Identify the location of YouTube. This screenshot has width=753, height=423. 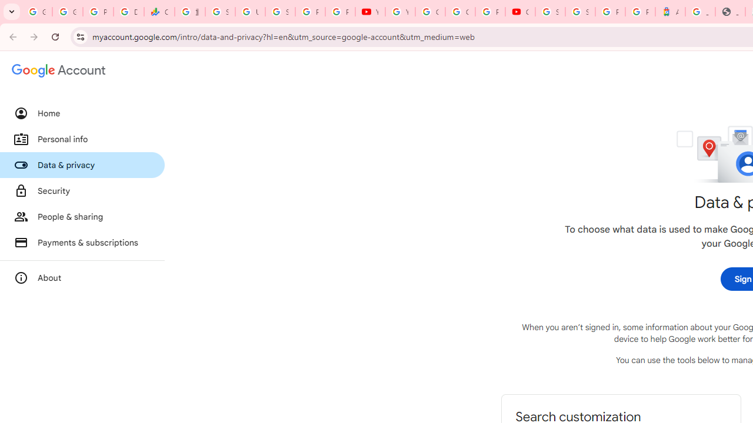
(371, 12).